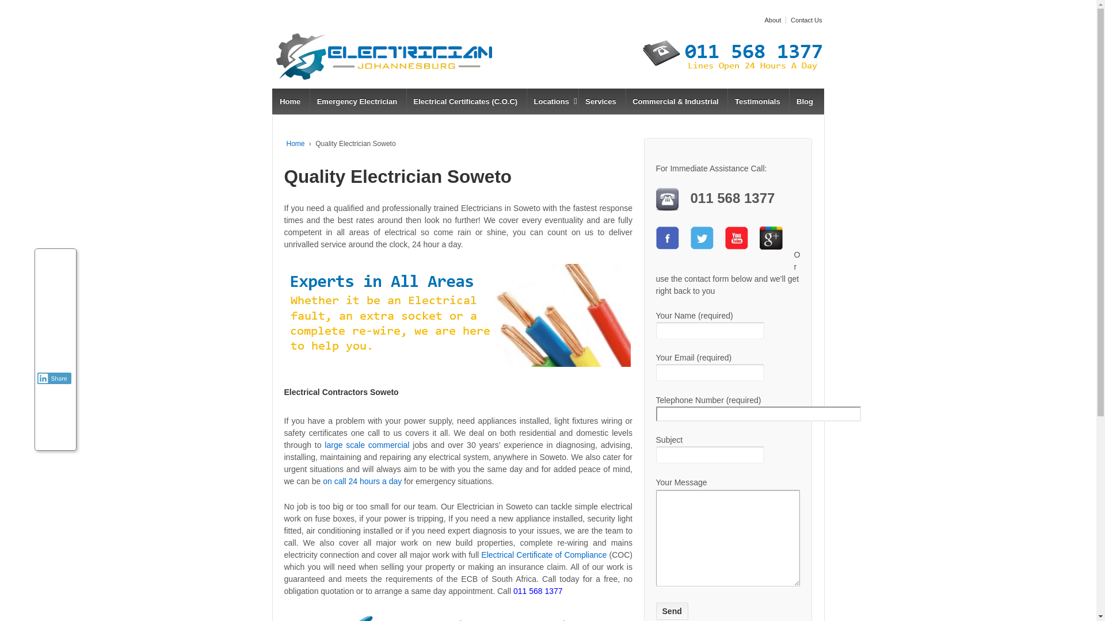 This screenshot has width=1105, height=621. What do you see at coordinates (551, 101) in the screenshot?
I see `Locations` at bounding box center [551, 101].